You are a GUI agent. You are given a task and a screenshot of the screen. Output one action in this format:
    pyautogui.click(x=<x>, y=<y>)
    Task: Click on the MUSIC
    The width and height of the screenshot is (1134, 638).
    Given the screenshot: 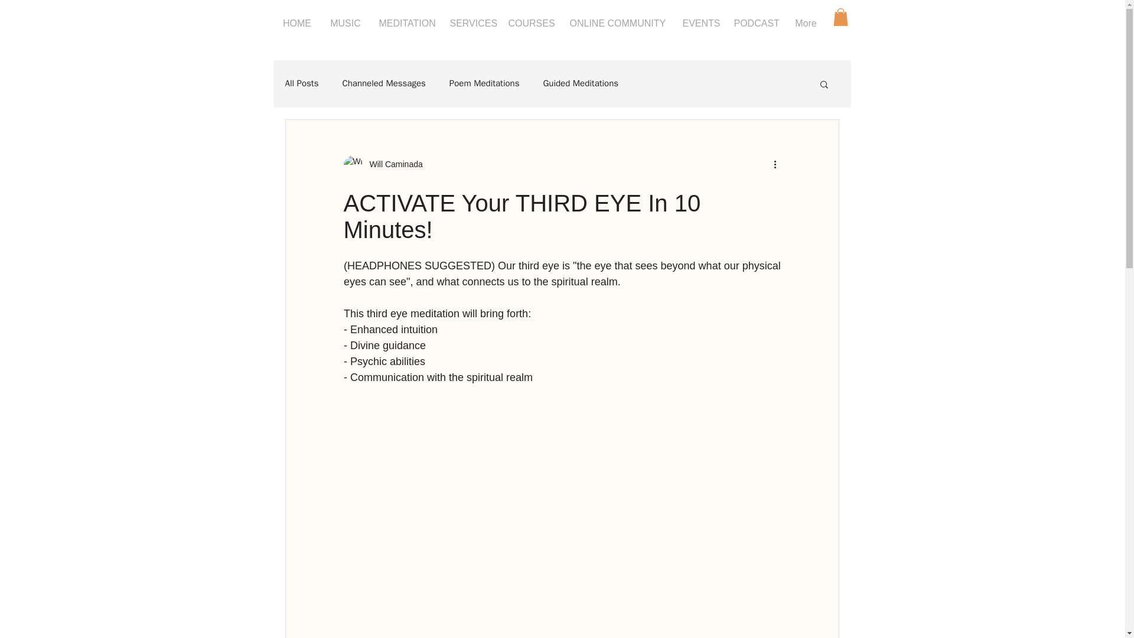 What is the action you would take?
    pyautogui.click(x=346, y=23)
    